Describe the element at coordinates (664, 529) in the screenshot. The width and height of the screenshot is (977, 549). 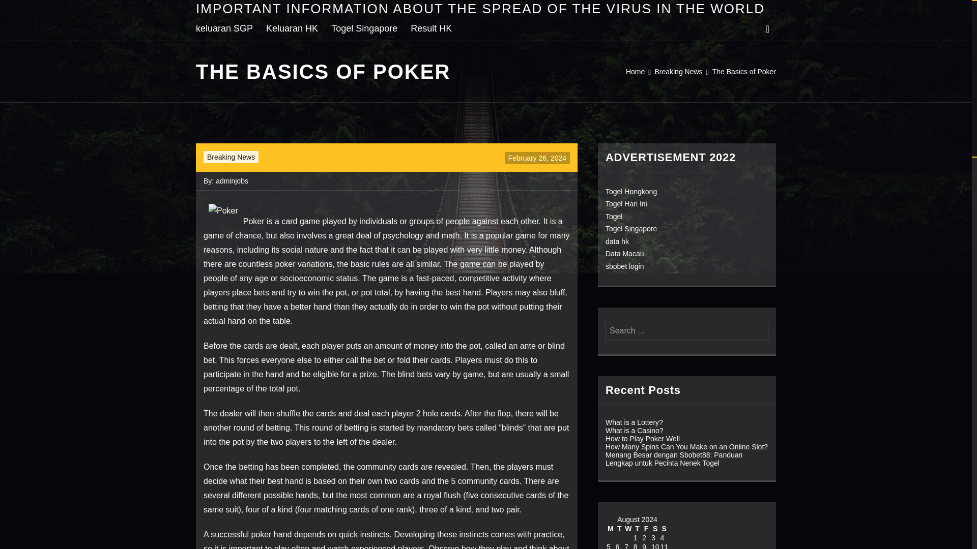
I see `Sunday` at that location.